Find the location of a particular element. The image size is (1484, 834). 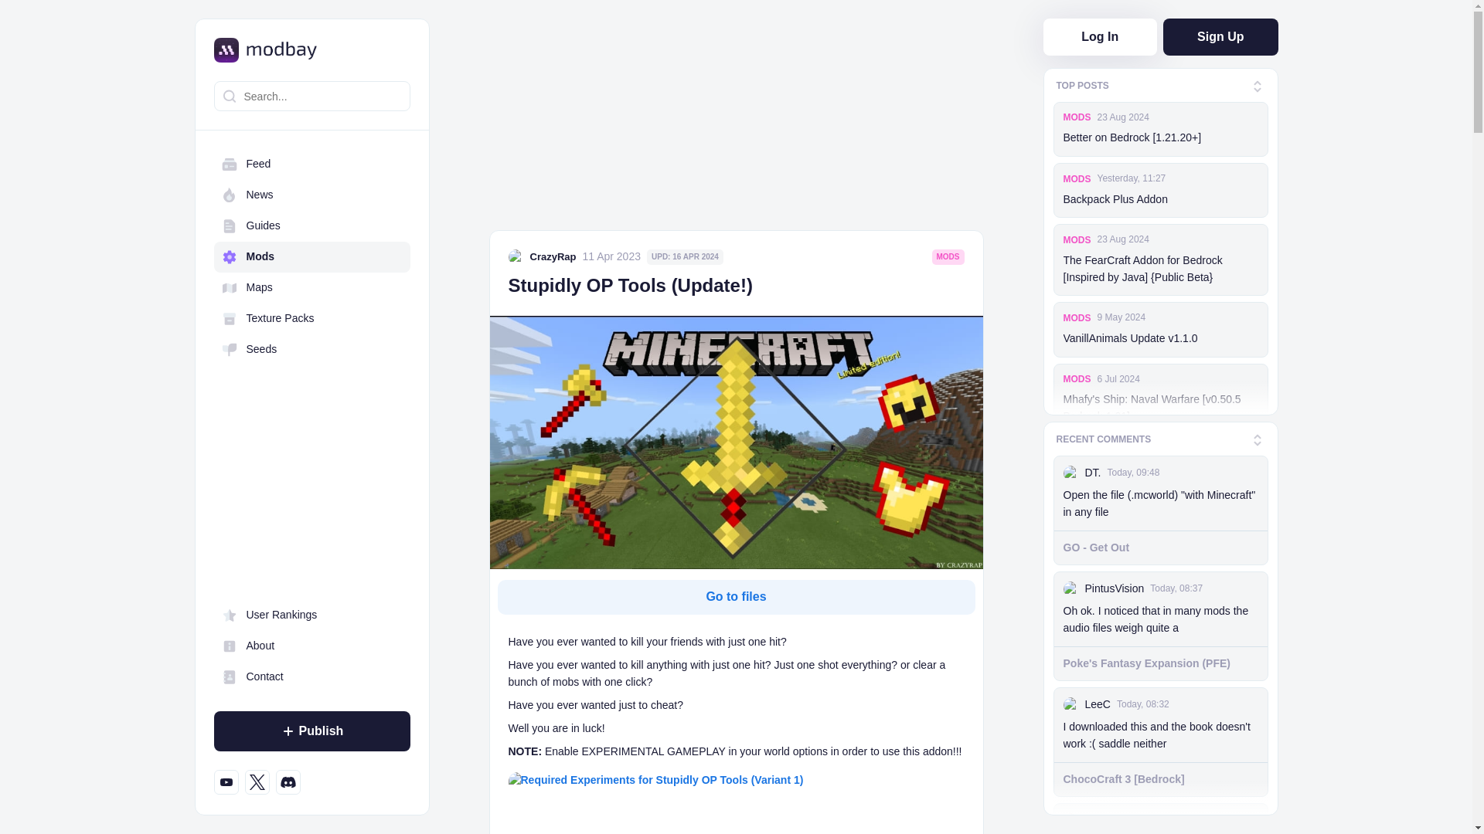

About is located at coordinates (311, 646).